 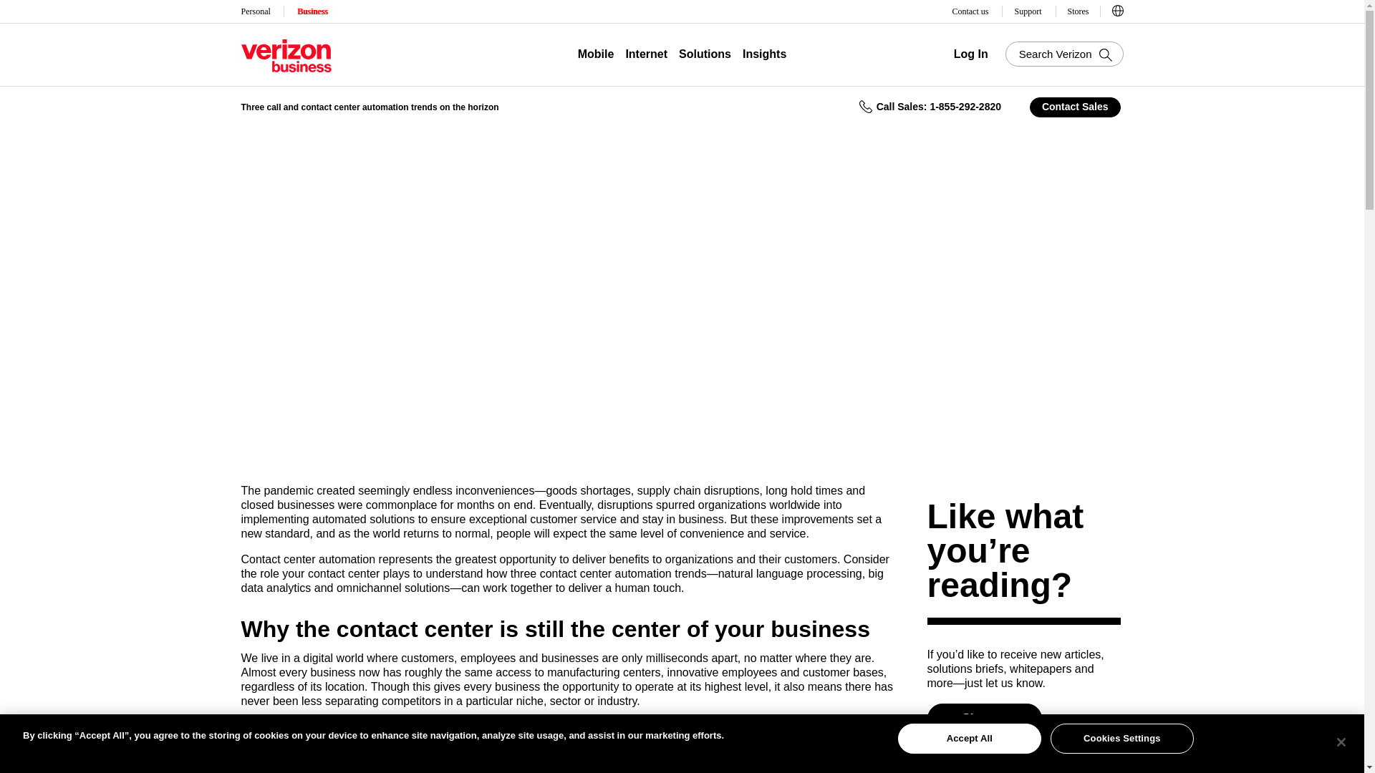 What do you see at coordinates (1077, 11) in the screenshot?
I see `Stores` at bounding box center [1077, 11].